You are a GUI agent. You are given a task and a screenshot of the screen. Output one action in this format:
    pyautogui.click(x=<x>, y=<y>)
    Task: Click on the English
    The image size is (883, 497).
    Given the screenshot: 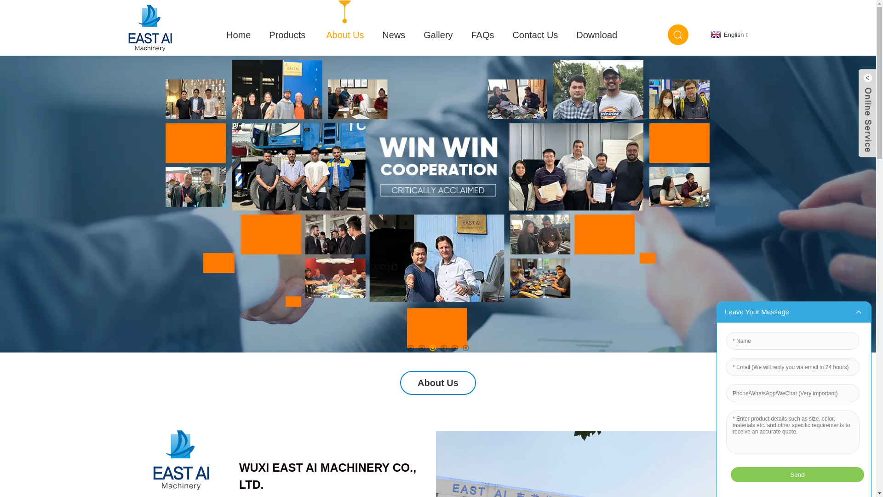 What is the action you would take?
    pyautogui.click(x=728, y=35)
    